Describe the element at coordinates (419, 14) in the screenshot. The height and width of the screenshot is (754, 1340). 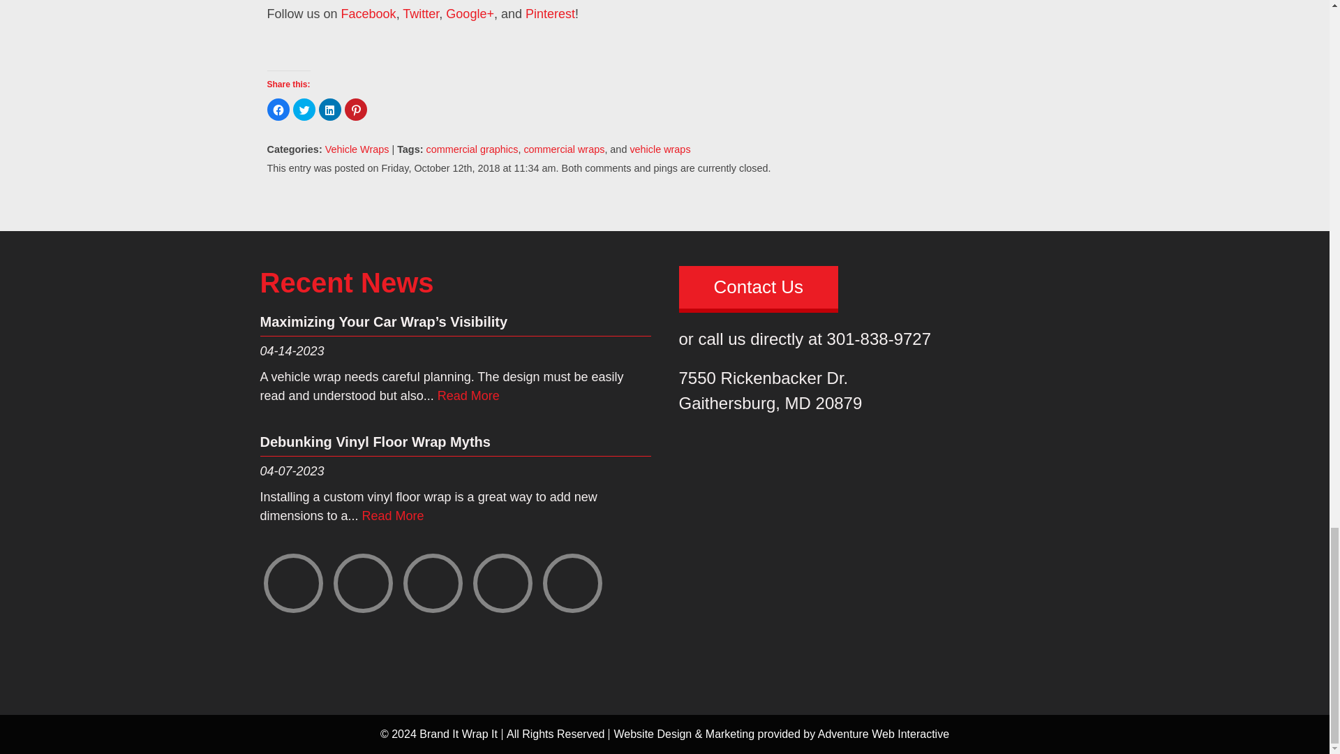
I see `Twitter` at that location.